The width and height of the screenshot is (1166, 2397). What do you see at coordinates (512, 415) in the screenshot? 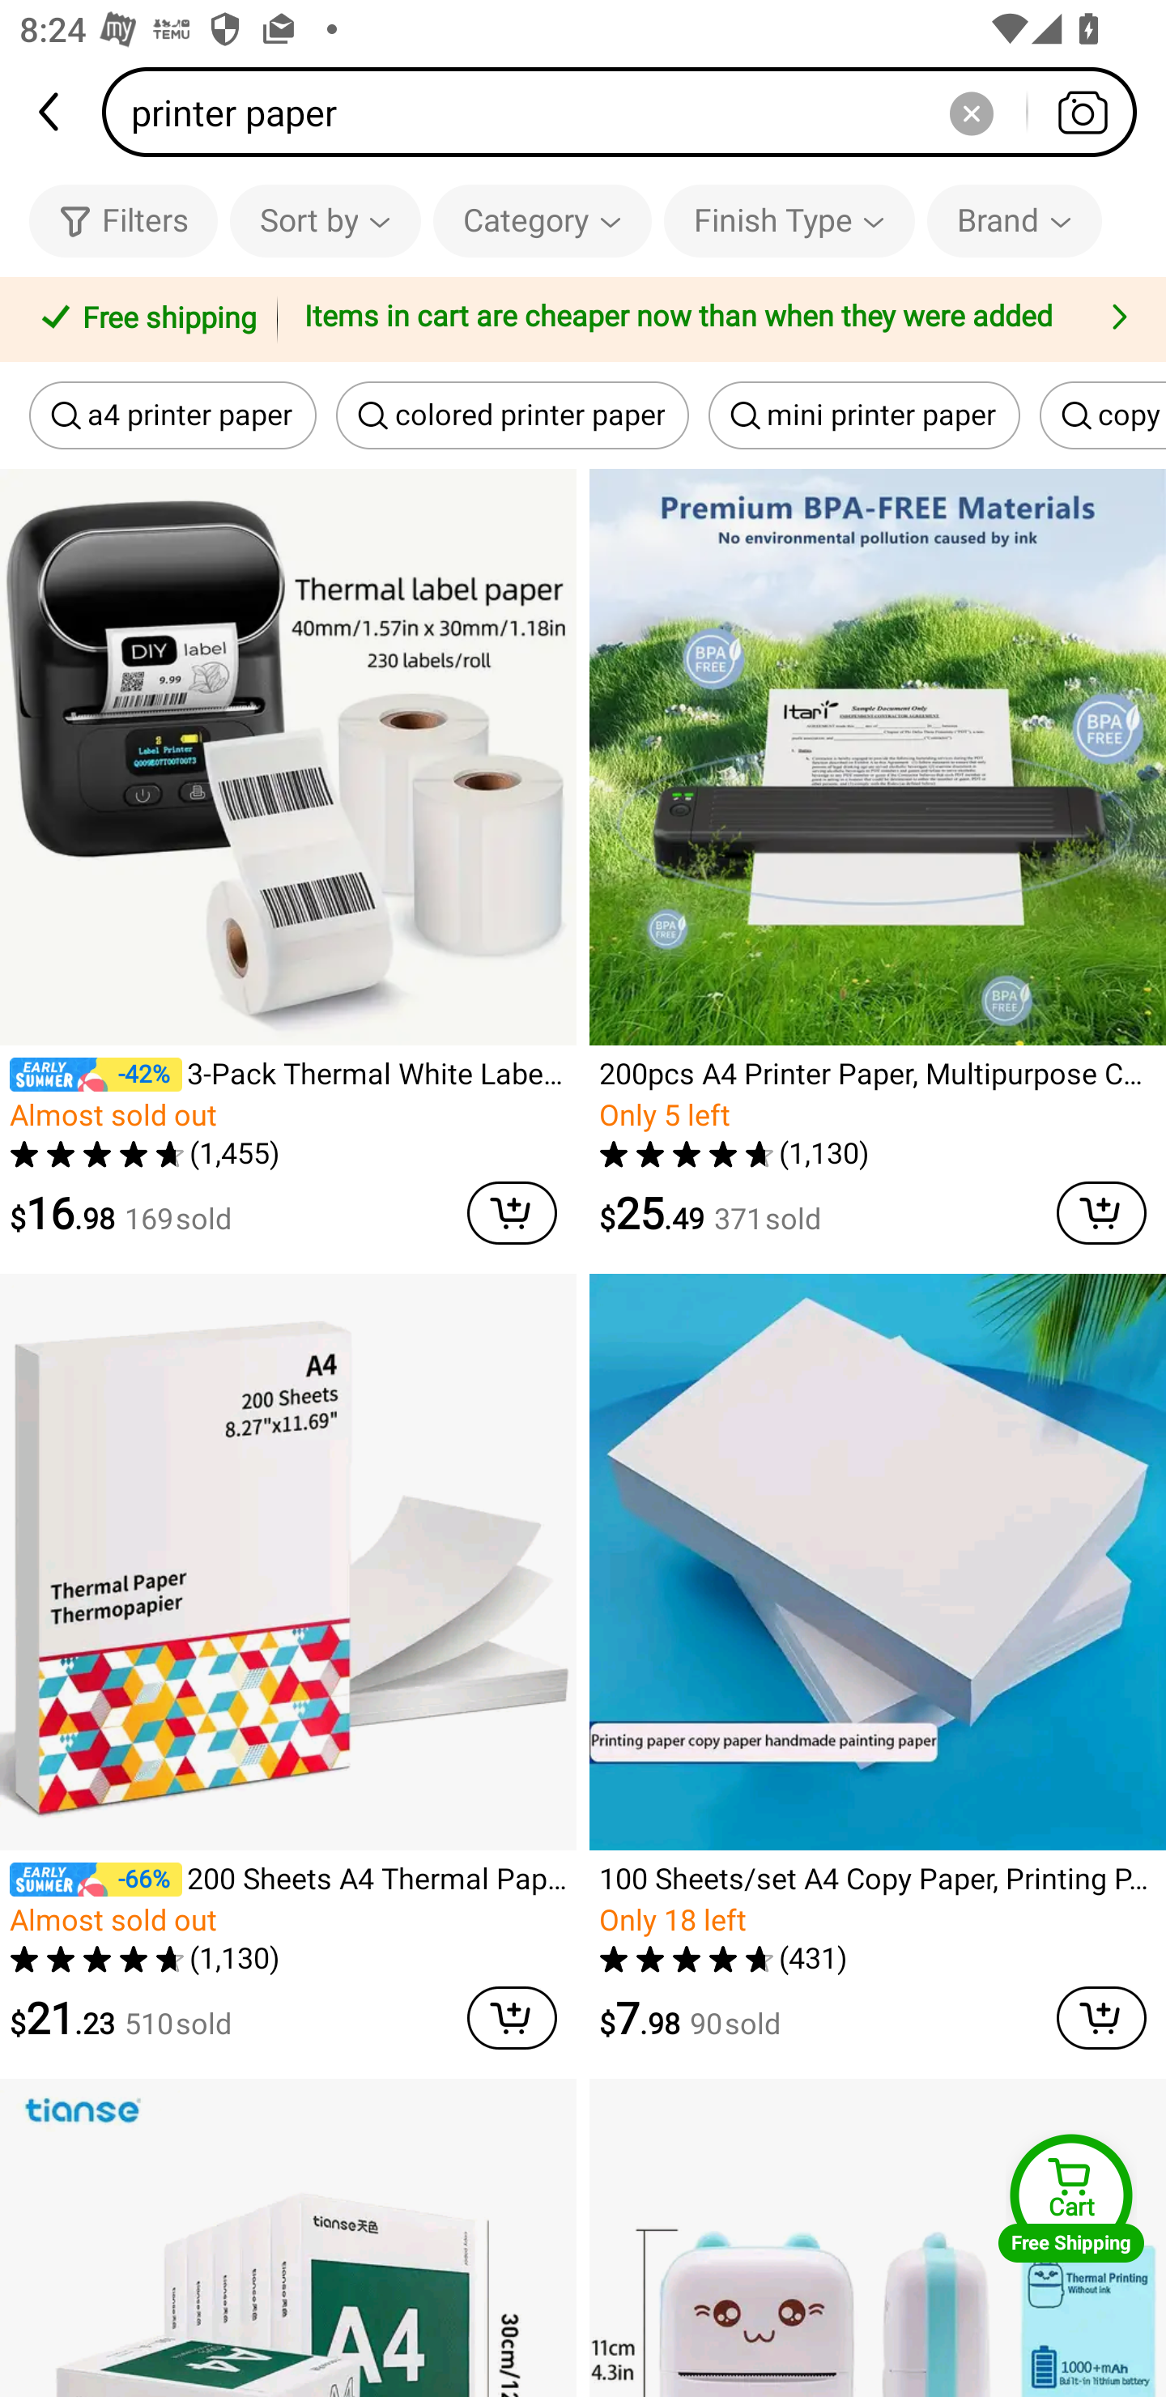
I see `colored printer paper` at bounding box center [512, 415].